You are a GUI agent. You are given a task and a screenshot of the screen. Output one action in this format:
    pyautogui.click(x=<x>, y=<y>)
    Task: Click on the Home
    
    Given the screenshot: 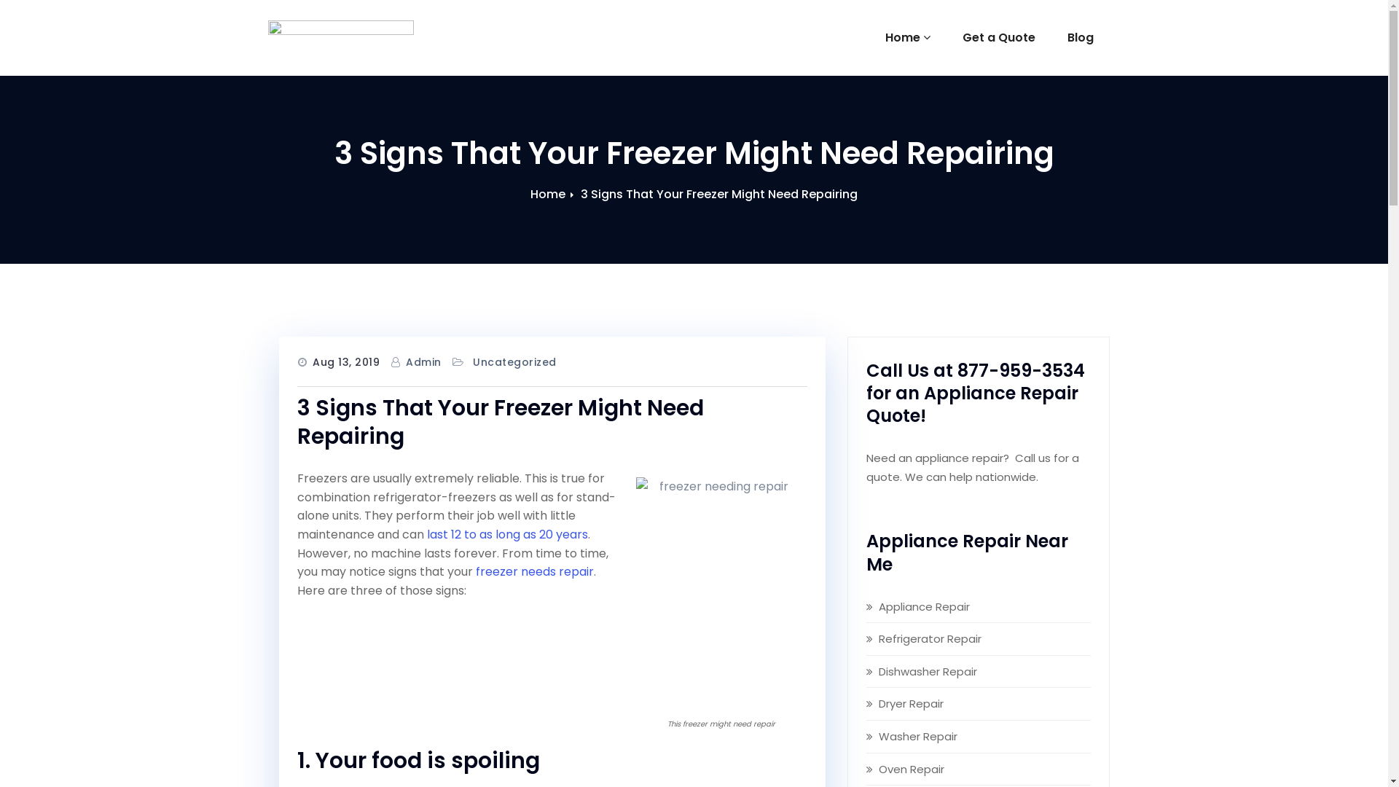 What is the action you would take?
    pyautogui.click(x=548, y=194)
    